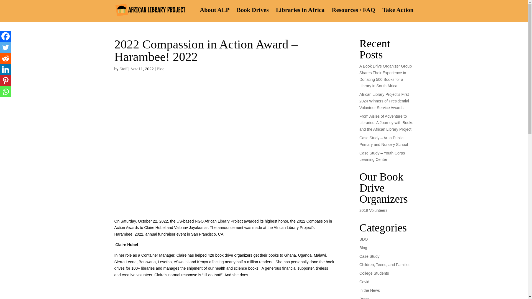  Describe the element at coordinates (398, 14) in the screenshot. I see `Take Action` at that location.